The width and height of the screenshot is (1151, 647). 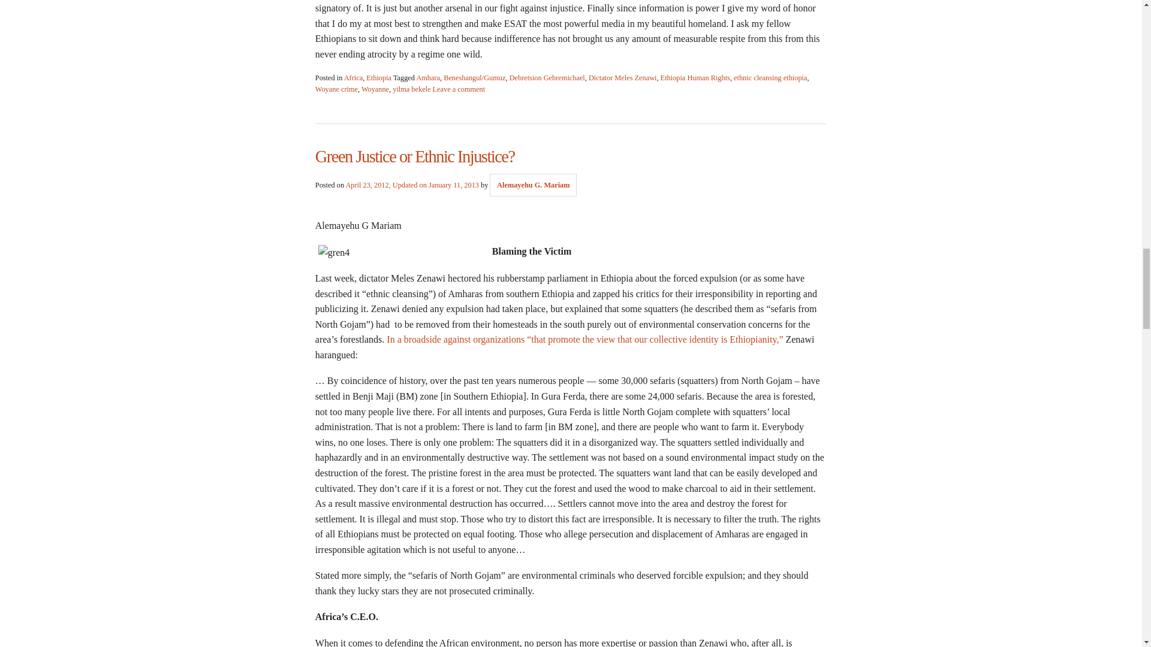 I want to click on Ethiopia Human Rights, so click(x=695, y=78).